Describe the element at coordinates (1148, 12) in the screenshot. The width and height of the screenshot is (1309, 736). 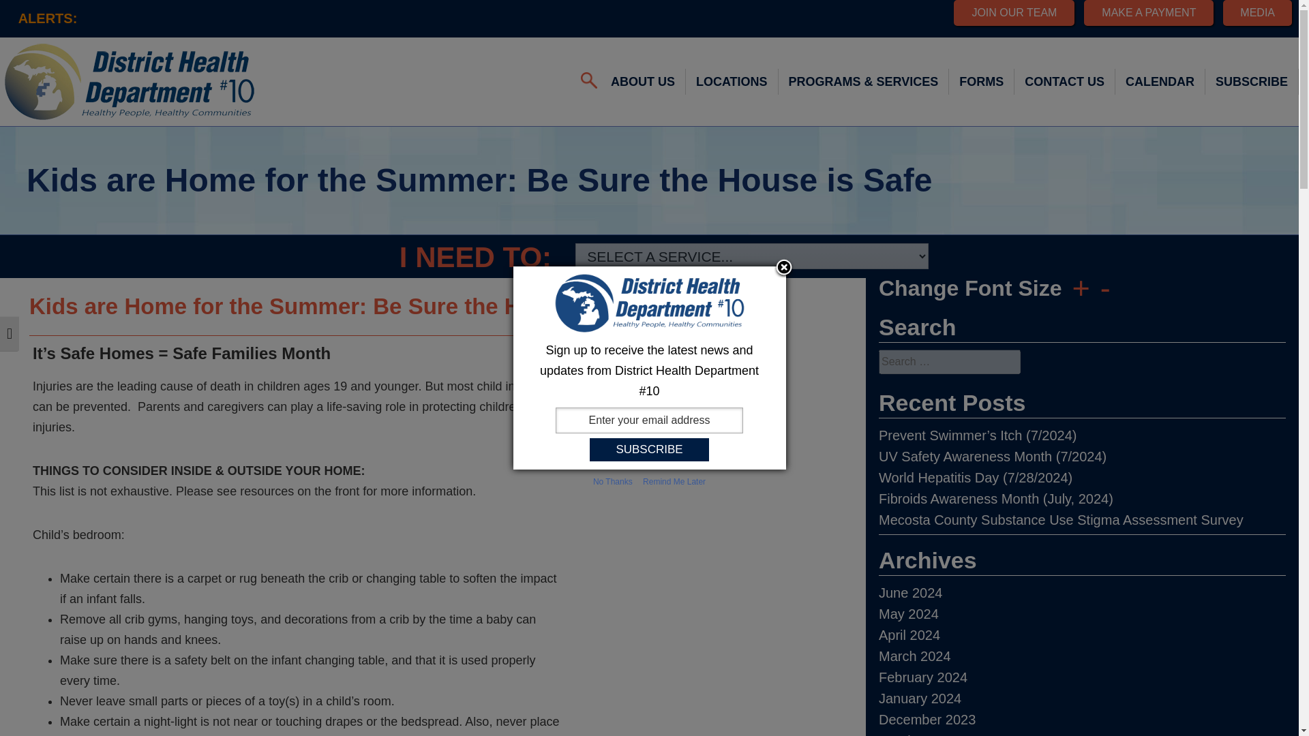
I see `Make a Payment` at that location.